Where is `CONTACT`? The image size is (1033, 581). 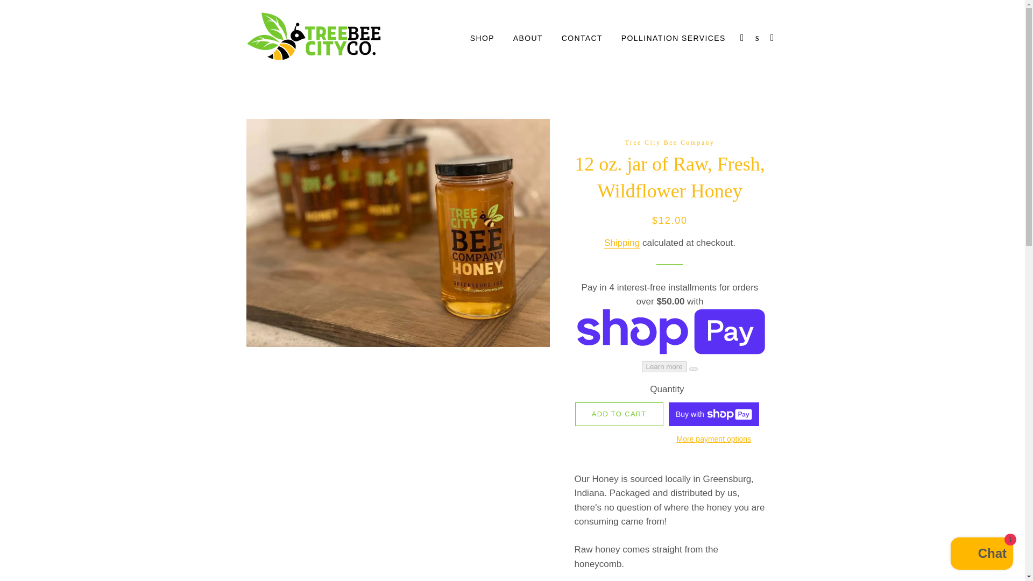
CONTACT is located at coordinates (582, 39).